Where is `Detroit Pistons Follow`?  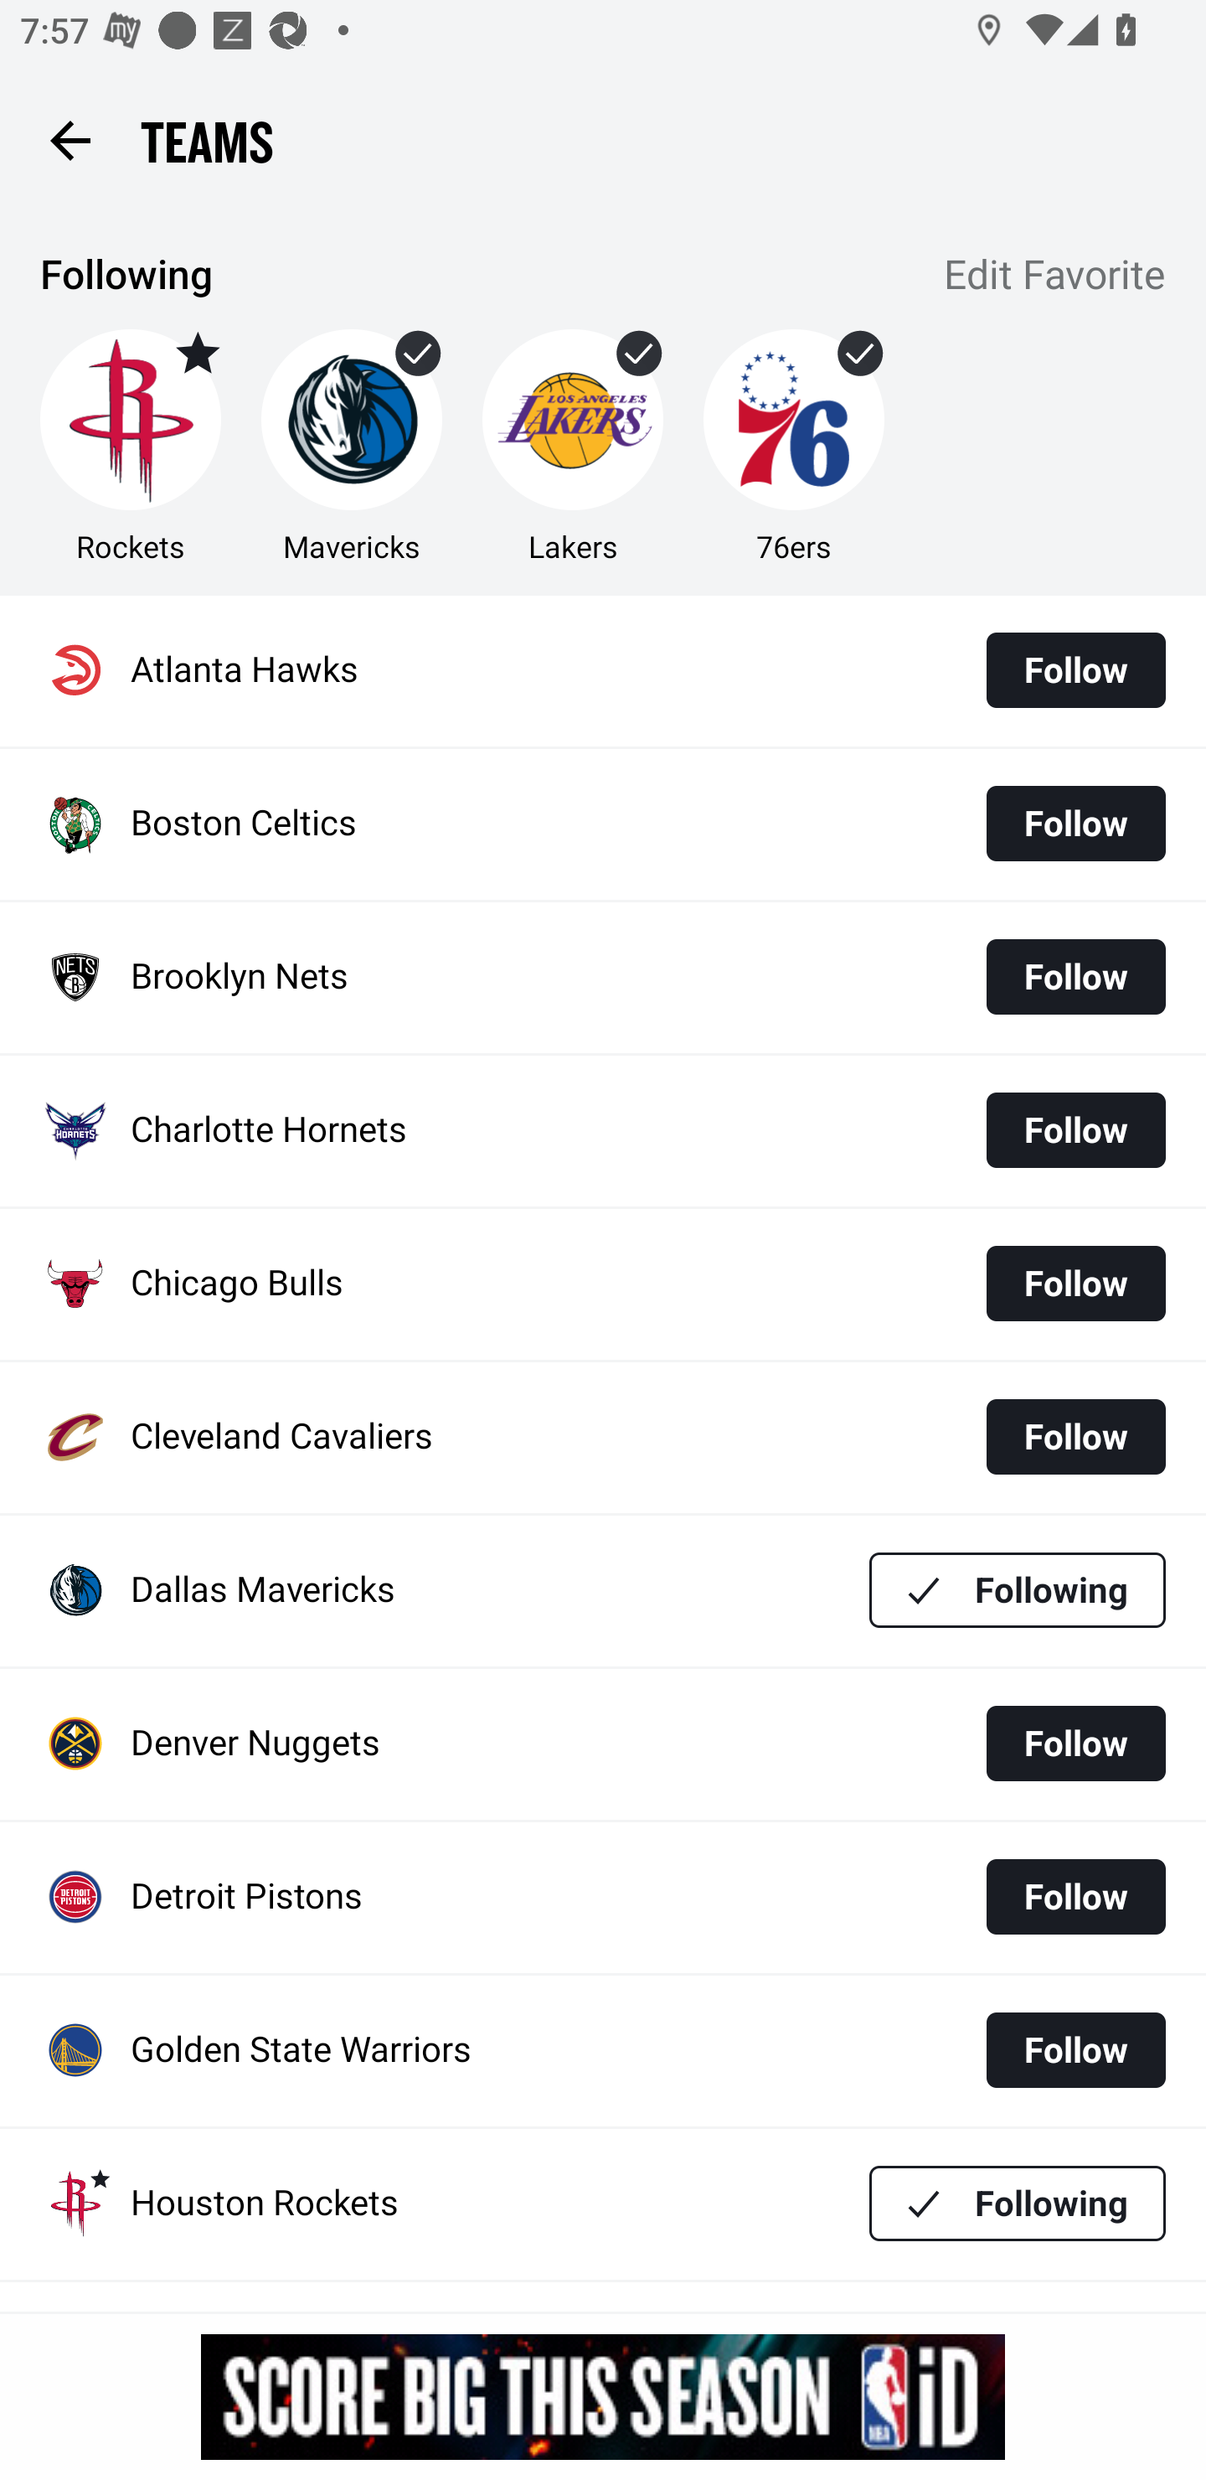 Detroit Pistons Follow is located at coordinates (603, 1899).